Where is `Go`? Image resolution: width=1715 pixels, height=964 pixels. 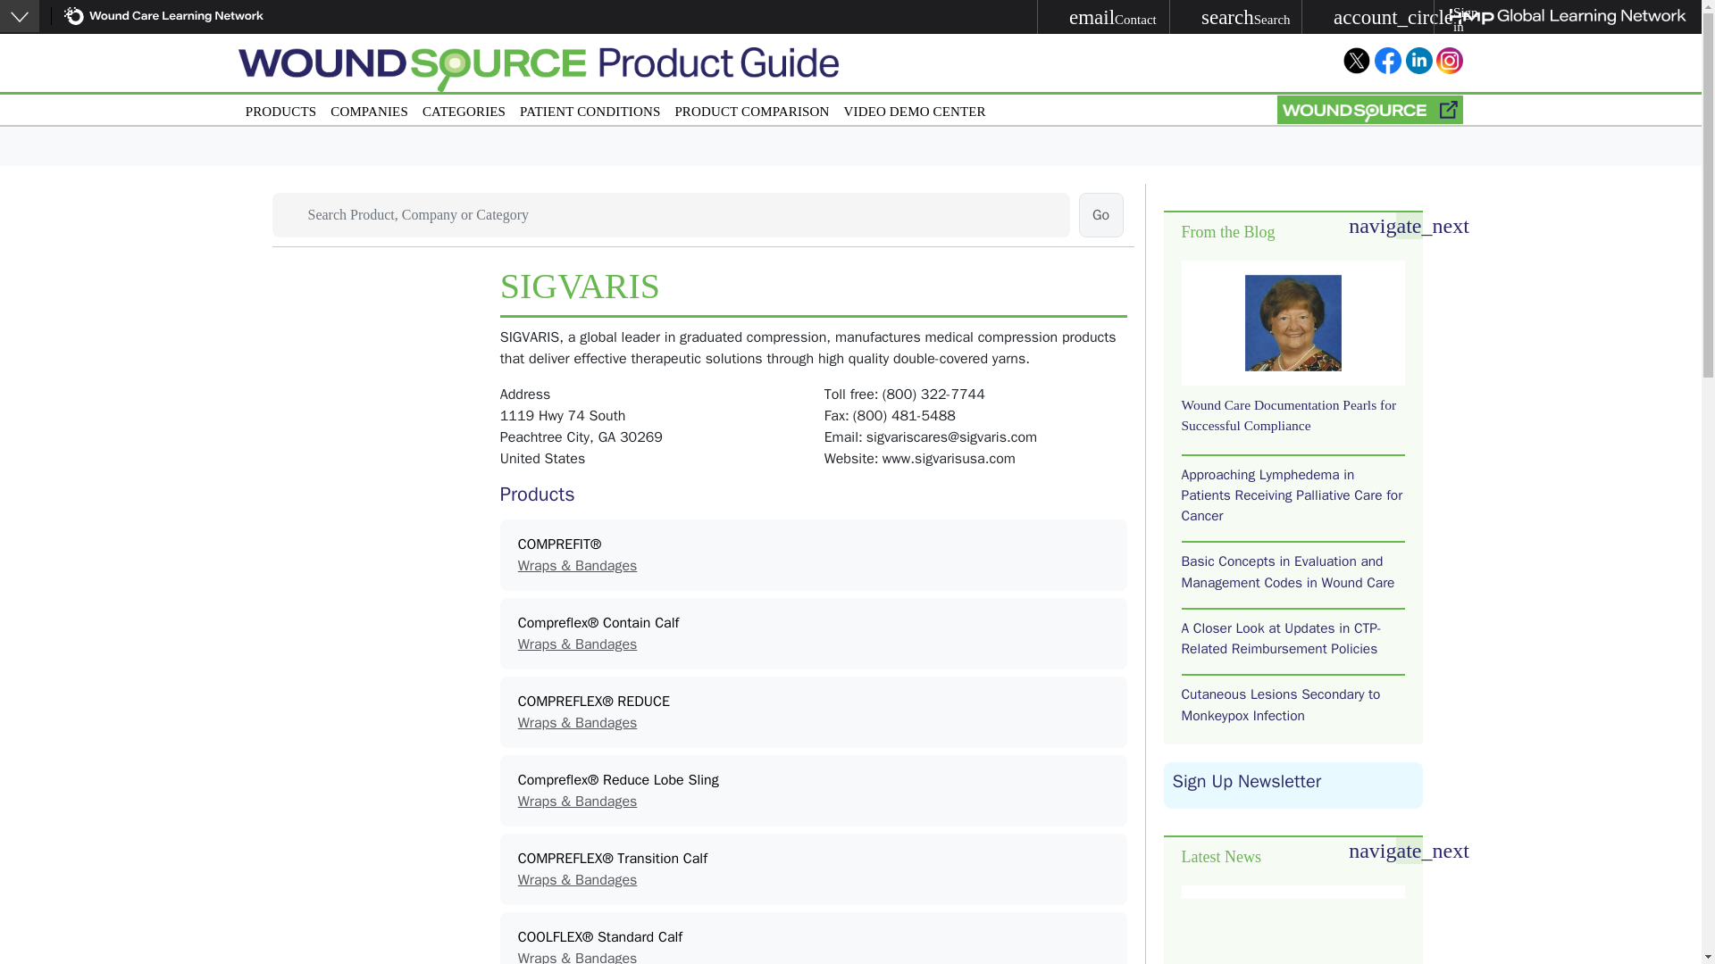
Go is located at coordinates (590, 108).